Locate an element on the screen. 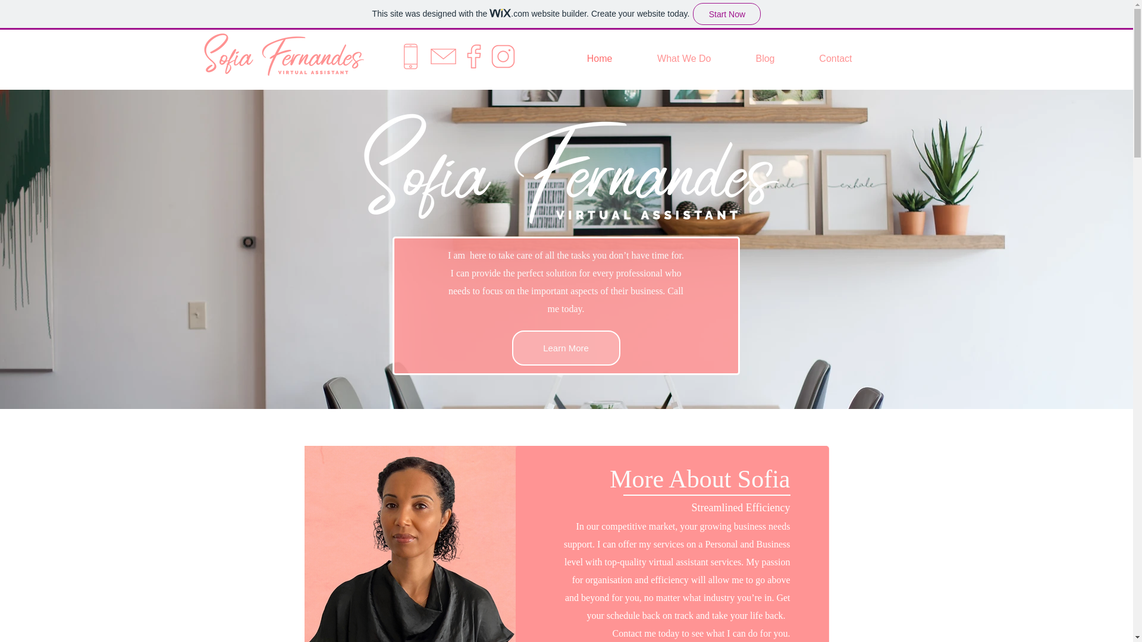  What We Do is located at coordinates (667, 59).